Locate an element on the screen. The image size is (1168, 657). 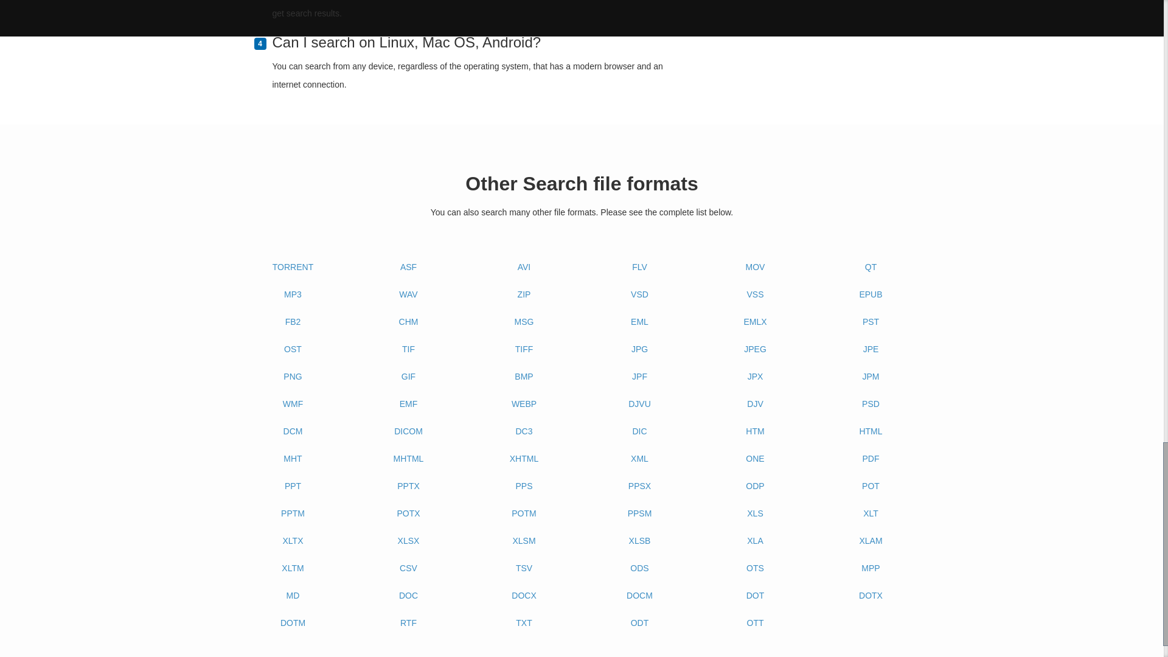
FB2 is located at coordinates (293, 322).